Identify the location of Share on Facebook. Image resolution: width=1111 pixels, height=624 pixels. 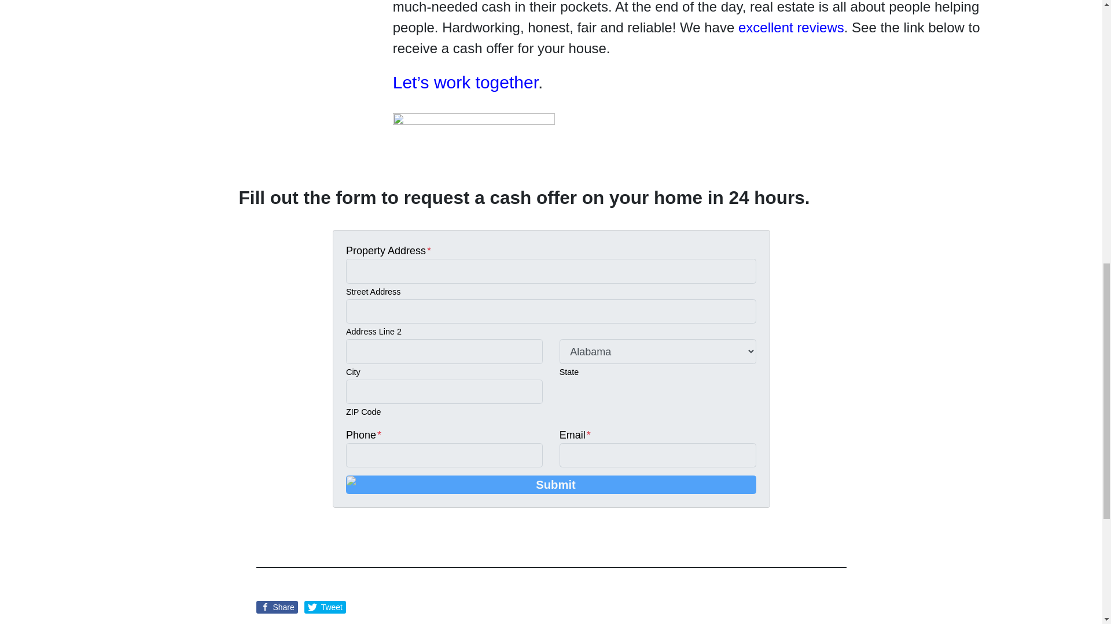
(277, 607).